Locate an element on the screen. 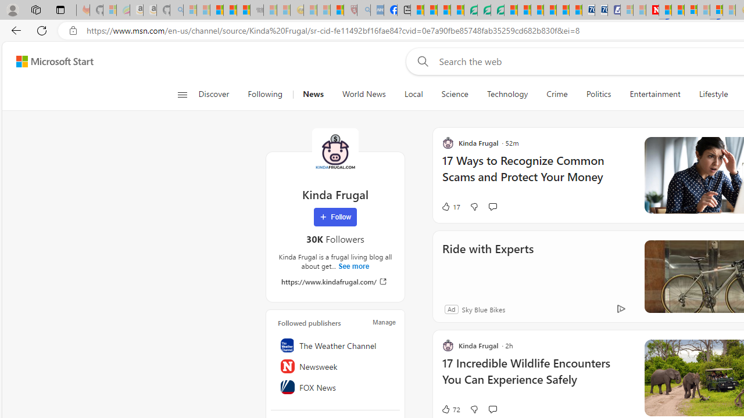 The image size is (744, 418). MSNBC - MSN is located at coordinates (417, 10).